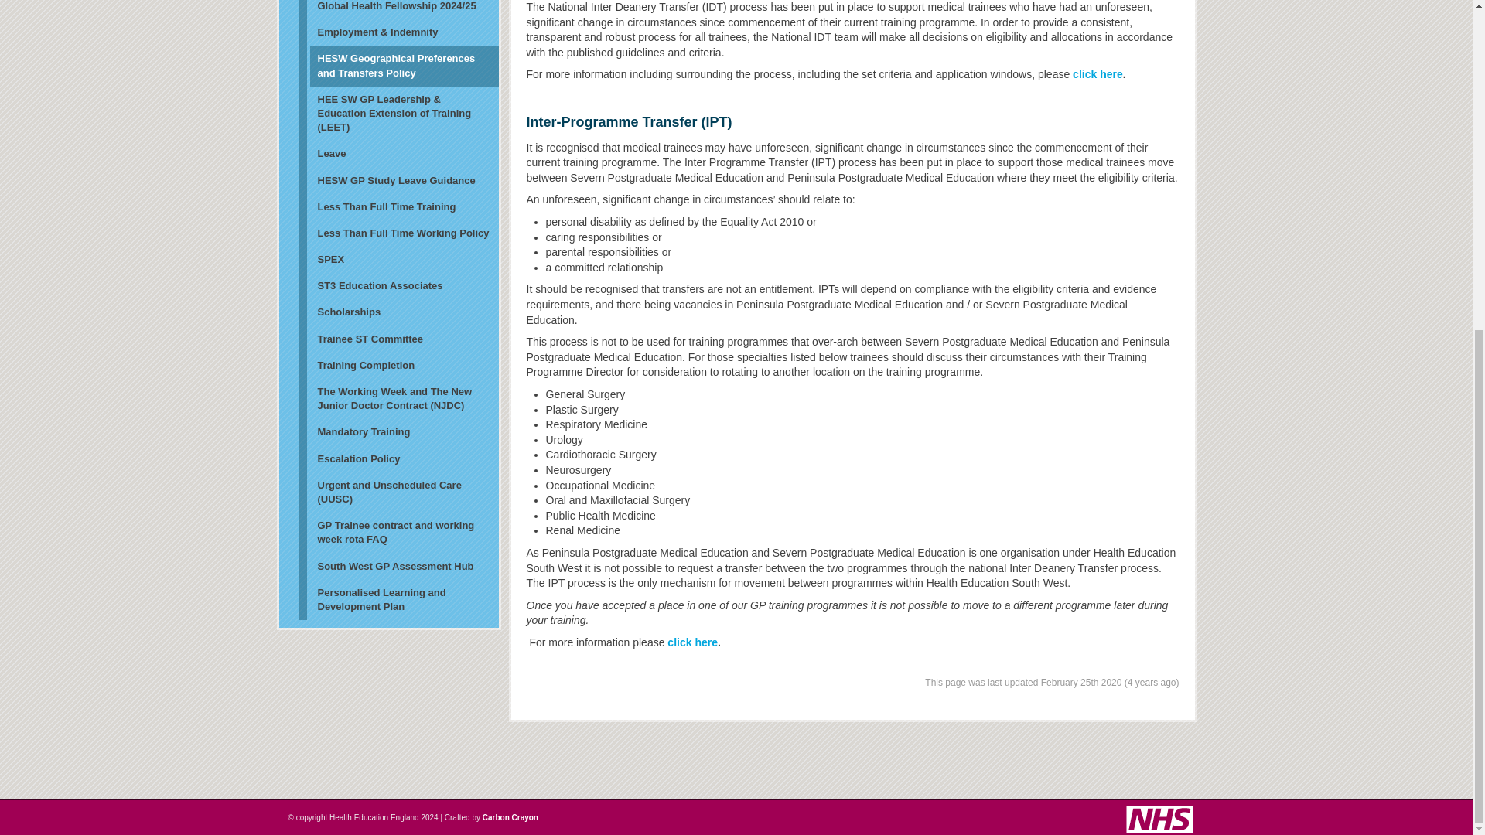 The width and height of the screenshot is (1485, 835). I want to click on Mandatory Training, so click(398, 431).